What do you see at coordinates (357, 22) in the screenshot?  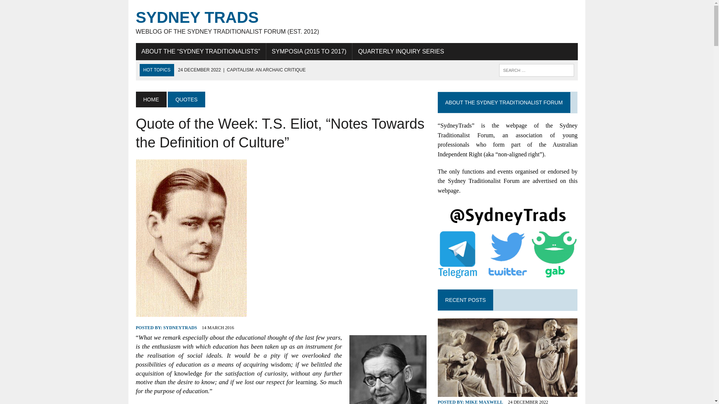 I see `Sydney Trads` at bounding box center [357, 22].